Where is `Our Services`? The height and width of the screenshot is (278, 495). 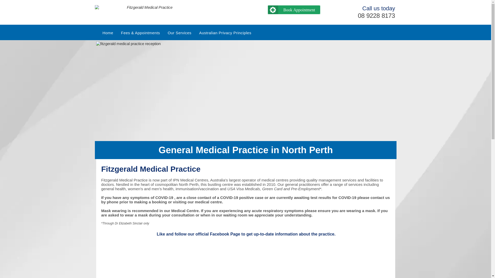 Our Services is located at coordinates (179, 33).